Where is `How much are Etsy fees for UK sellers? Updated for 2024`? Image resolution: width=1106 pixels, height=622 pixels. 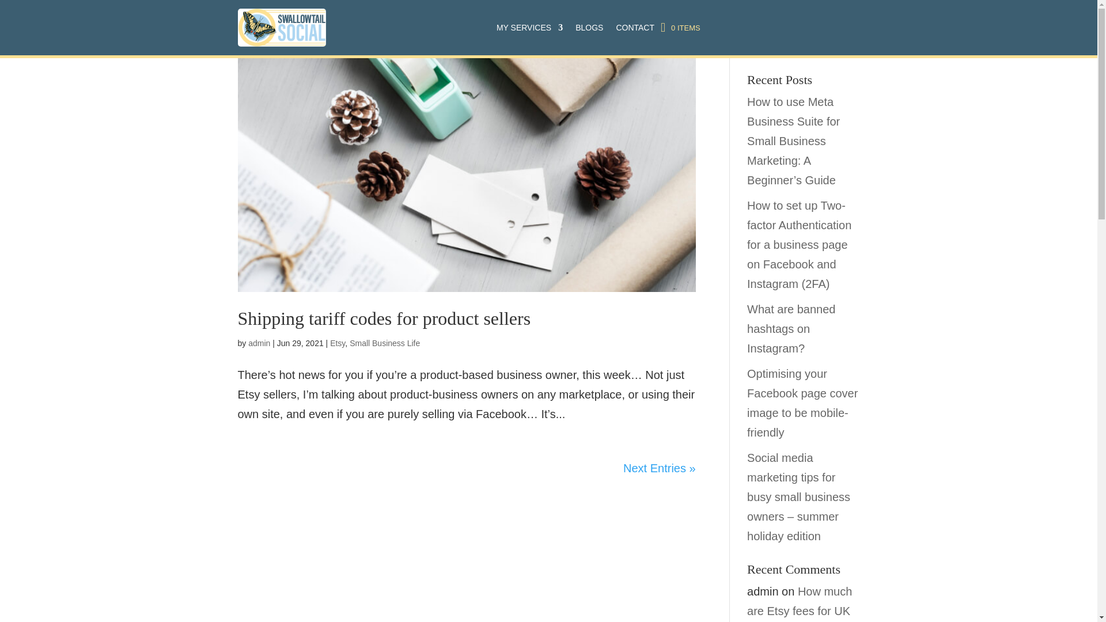 How much are Etsy fees for UK sellers? Updated for 2024 is located at coordinates (800, 604).